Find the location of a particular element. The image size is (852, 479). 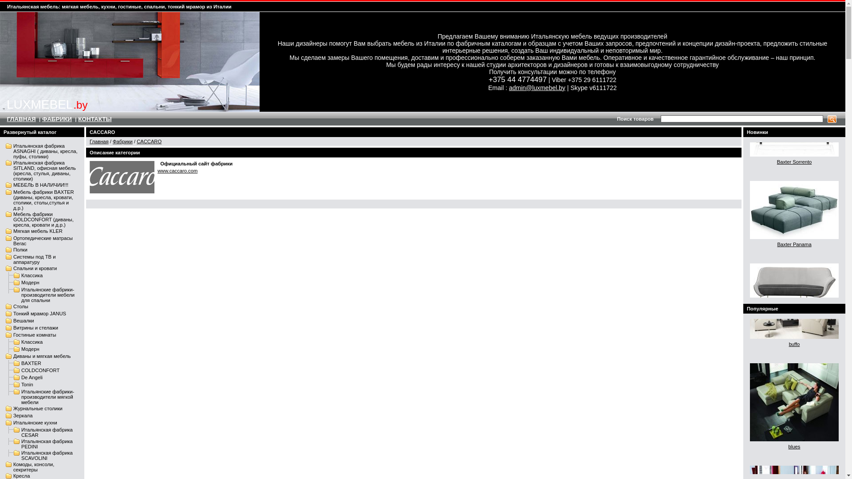

www.caccaro.com is located at coordinates (177, 170).